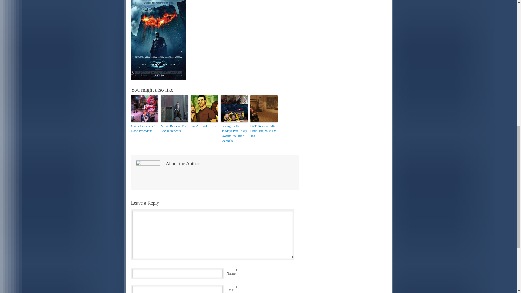 The width and height of the screenshot is (521, 293). I want to click on Fan Art Friday: Lost, so click(204, 126).